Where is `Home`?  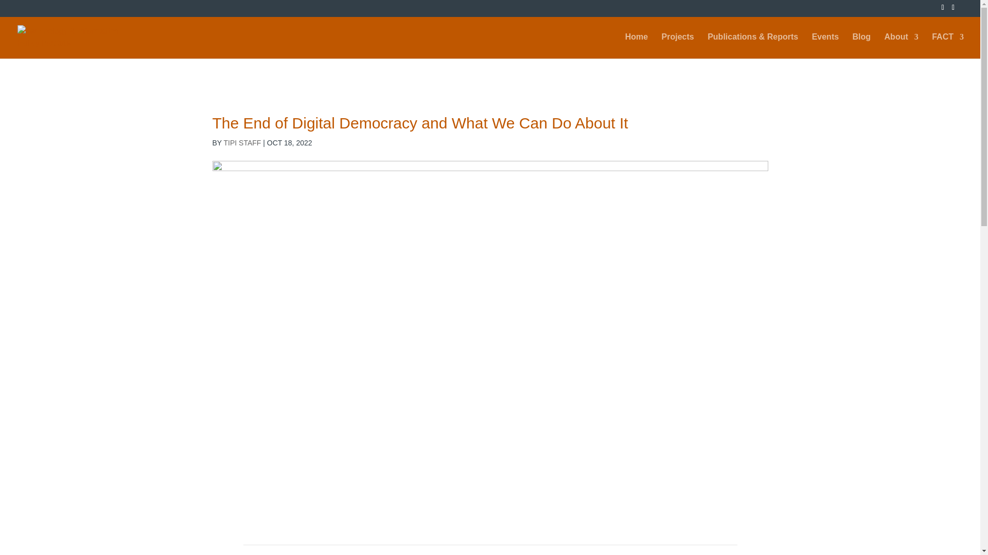 Home is located at coordinates (637, 46).